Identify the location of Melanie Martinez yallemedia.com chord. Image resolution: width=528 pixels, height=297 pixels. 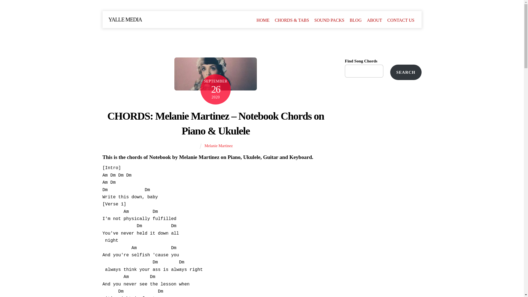
(215, 74).